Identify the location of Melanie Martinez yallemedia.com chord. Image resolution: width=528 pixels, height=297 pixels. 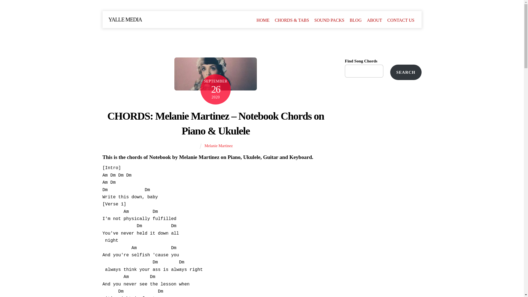
(215, 74).